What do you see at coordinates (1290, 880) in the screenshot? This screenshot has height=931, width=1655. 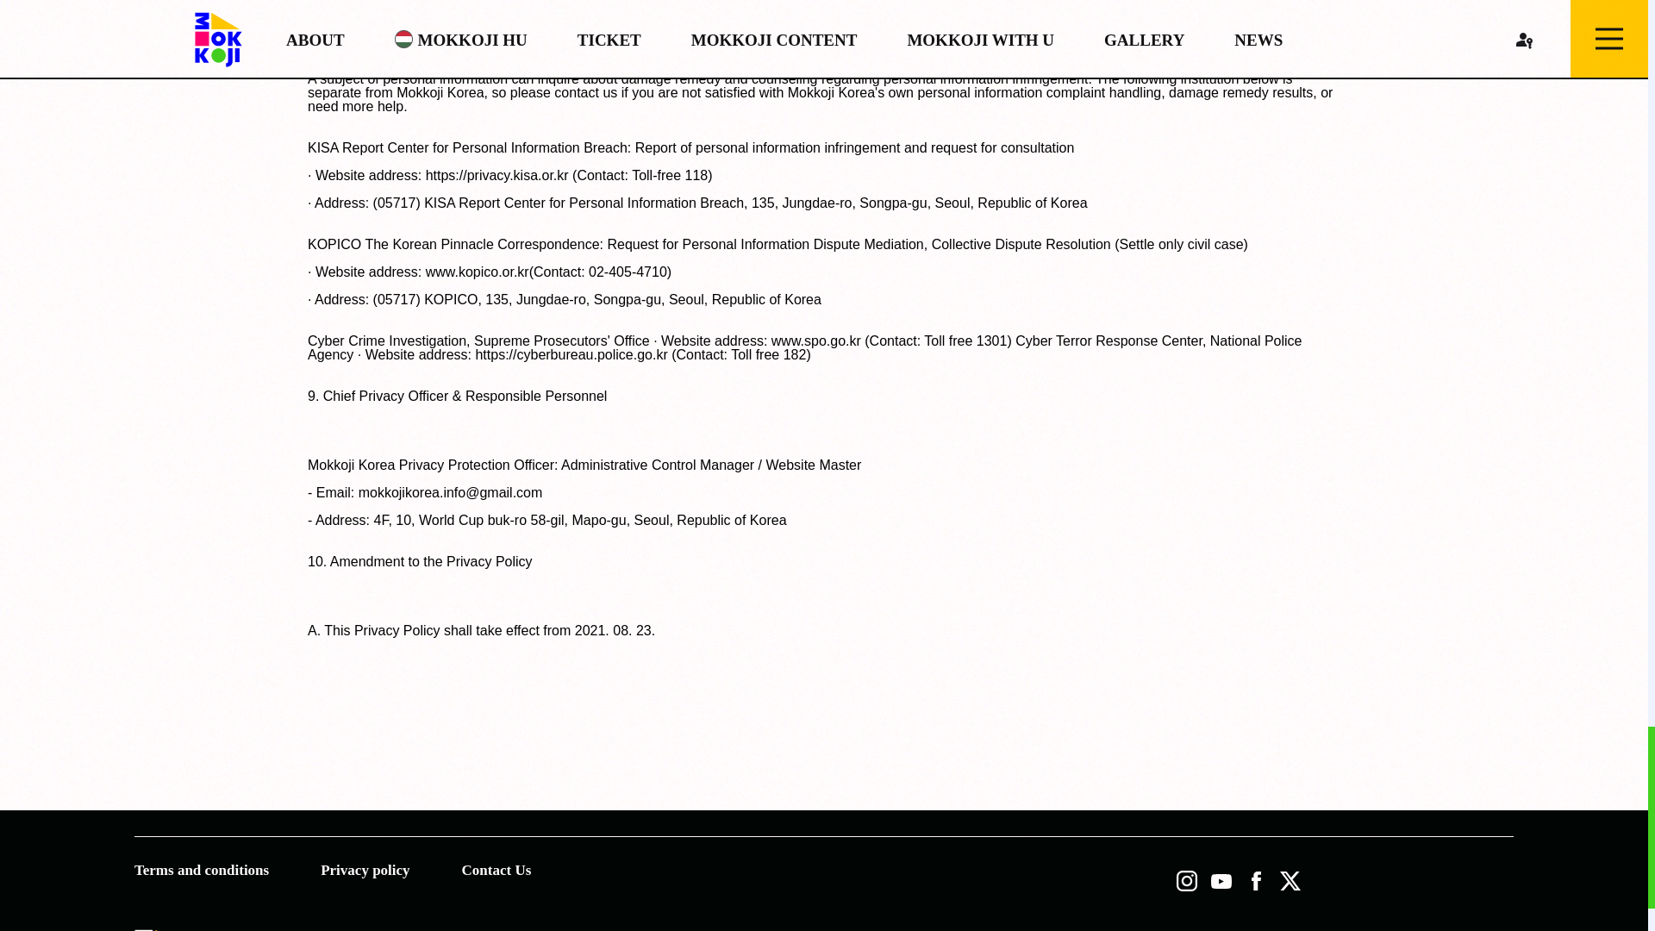 I see `Shortcut to a new window` at bounding box center [1290, 880].